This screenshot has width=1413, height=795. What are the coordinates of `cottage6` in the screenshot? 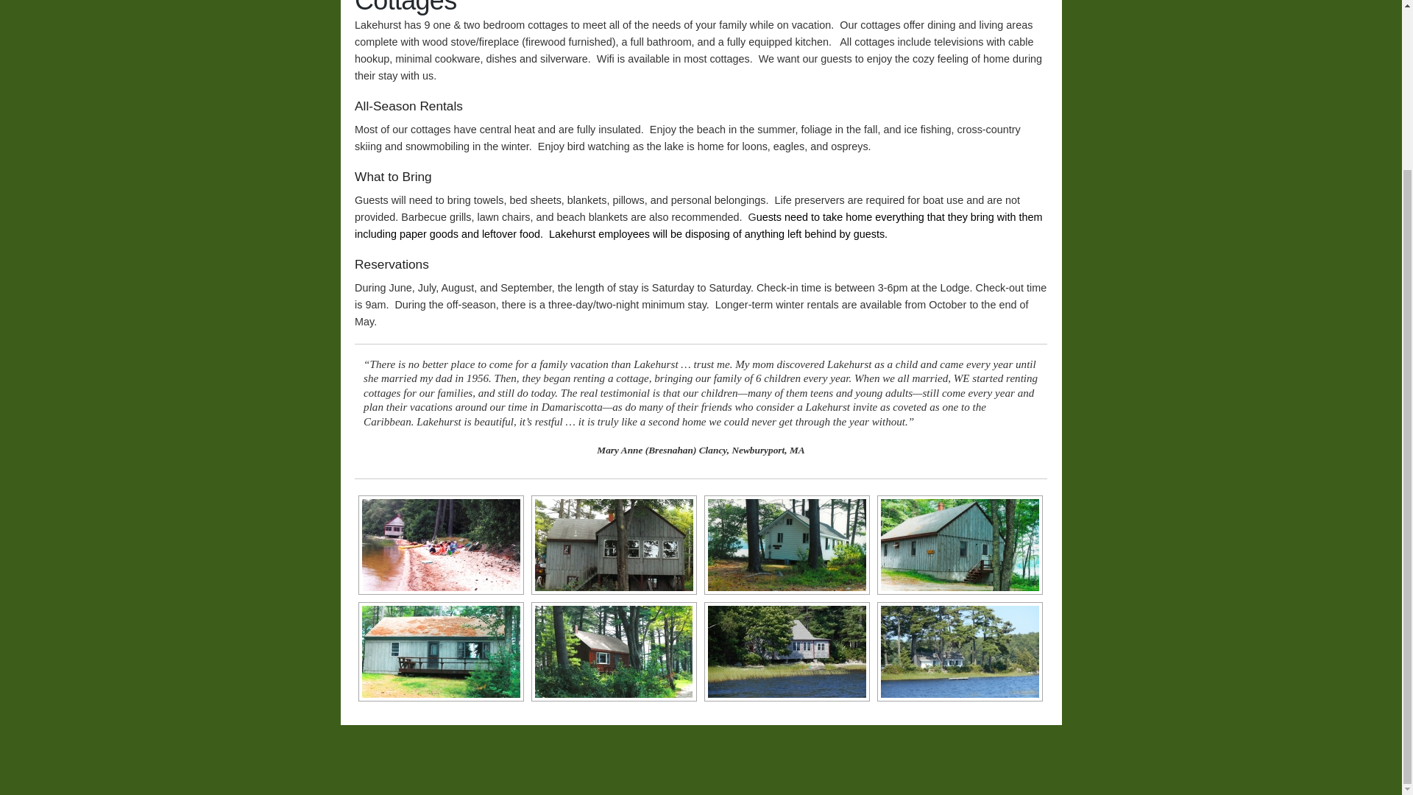 It's located at (440, 545).